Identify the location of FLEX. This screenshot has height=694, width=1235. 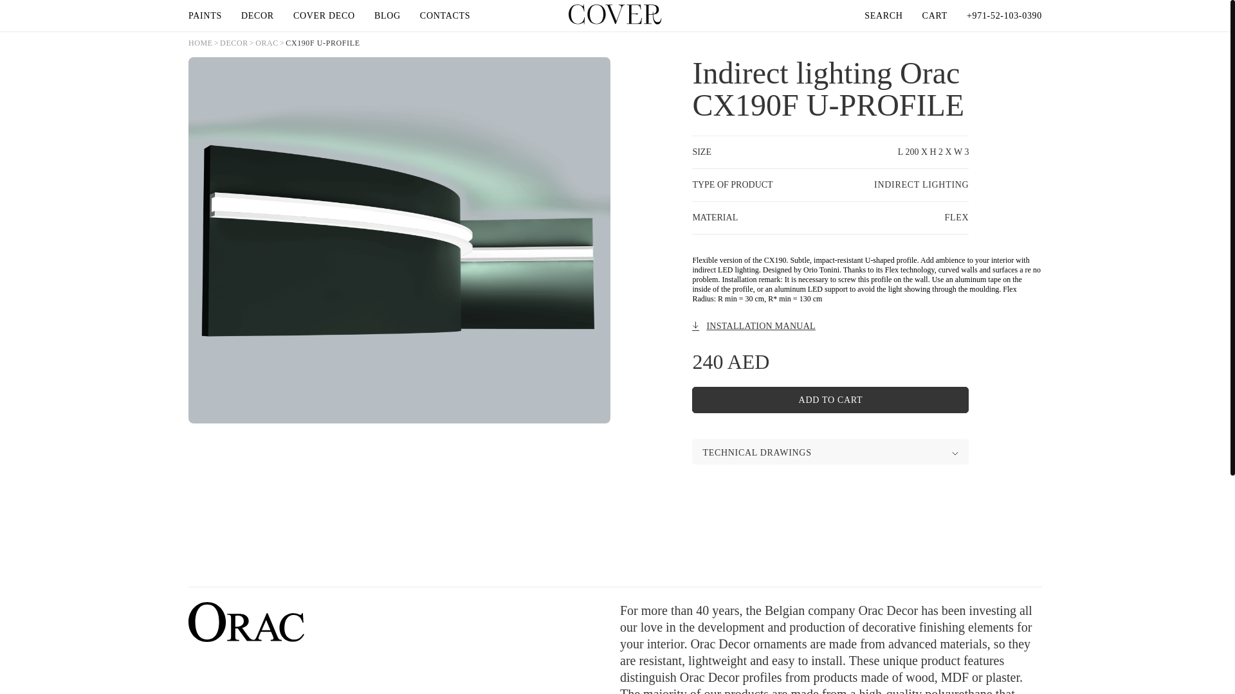
(957, 217).